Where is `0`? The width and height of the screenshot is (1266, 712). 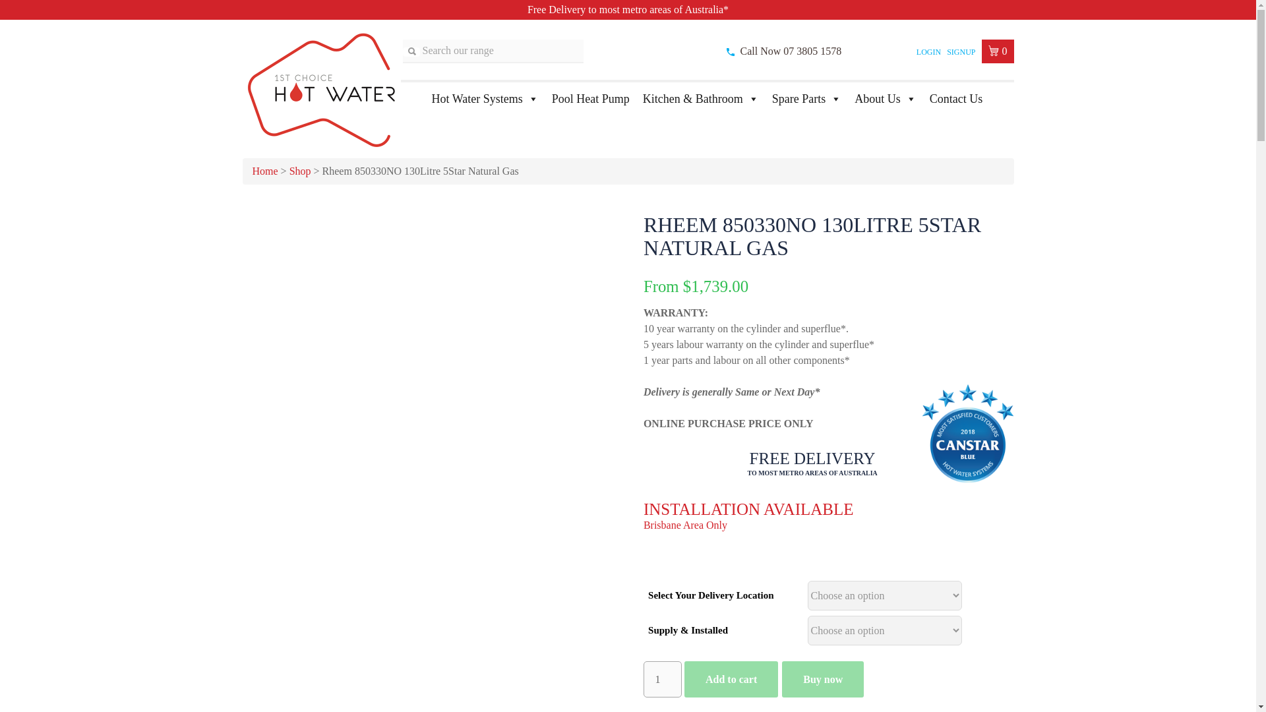 0 is located at coordinates (997, 51).